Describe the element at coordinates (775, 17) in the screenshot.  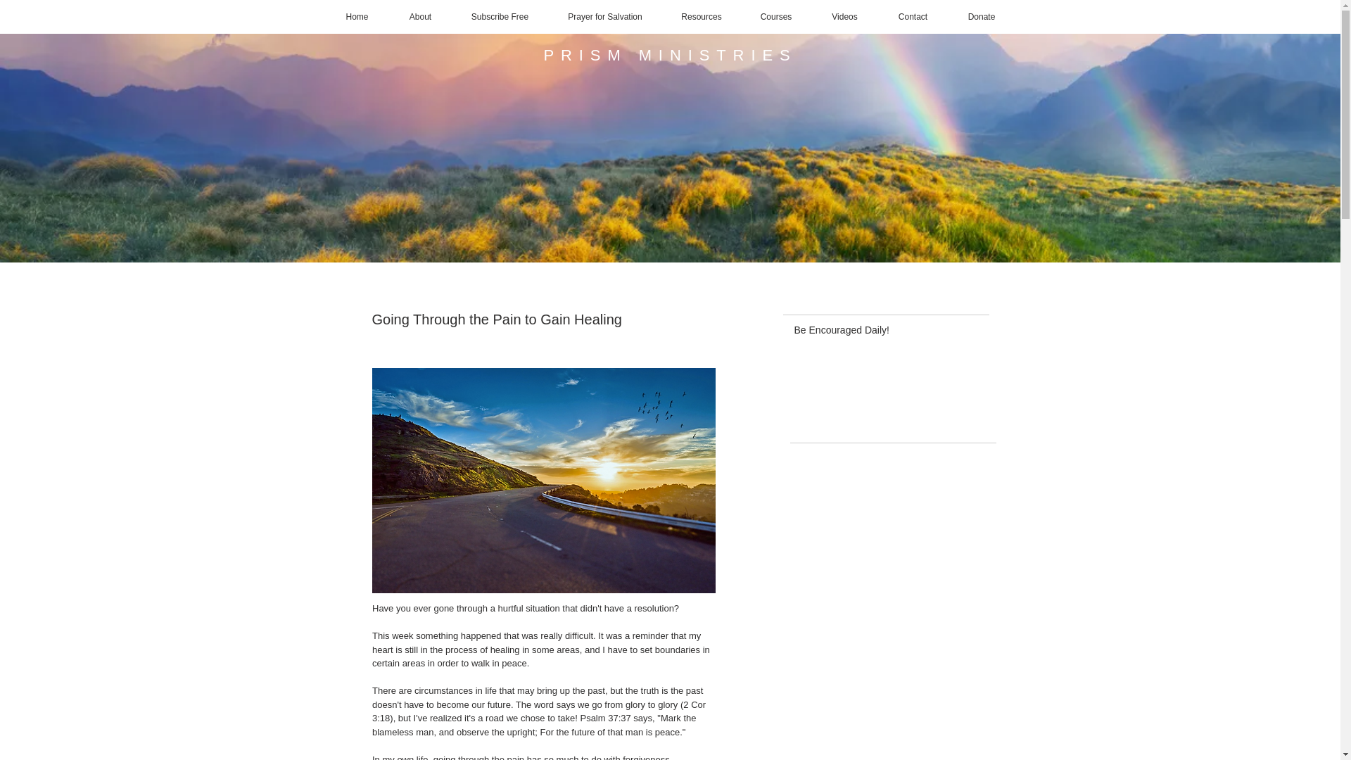
I see `Courses` at that location.